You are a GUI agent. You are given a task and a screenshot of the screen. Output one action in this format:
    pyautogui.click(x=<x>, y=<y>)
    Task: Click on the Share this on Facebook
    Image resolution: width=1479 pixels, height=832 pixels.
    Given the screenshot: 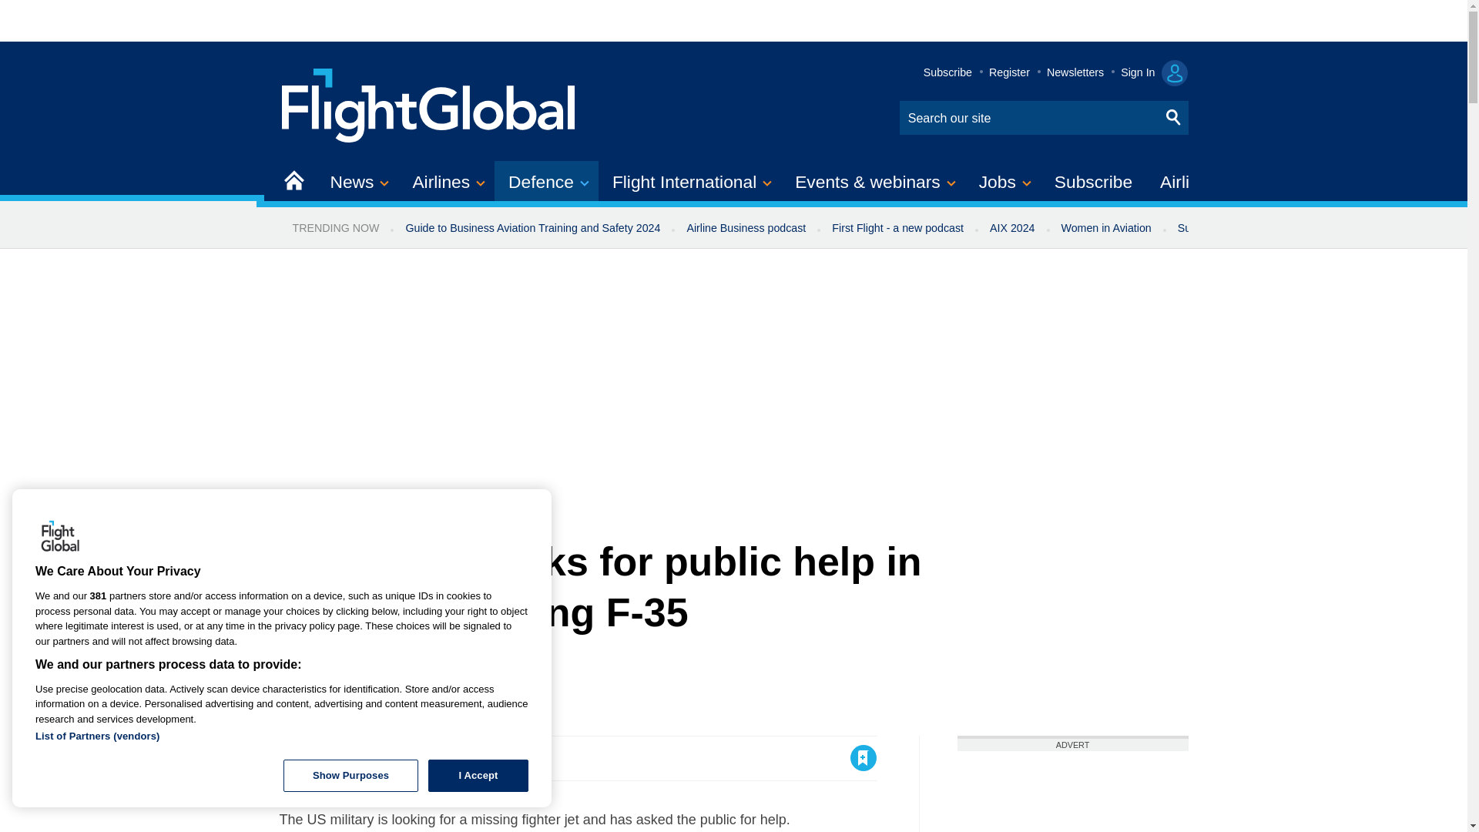 What is the action you would take?
    pyautogui.click(x=293, y=758)
    